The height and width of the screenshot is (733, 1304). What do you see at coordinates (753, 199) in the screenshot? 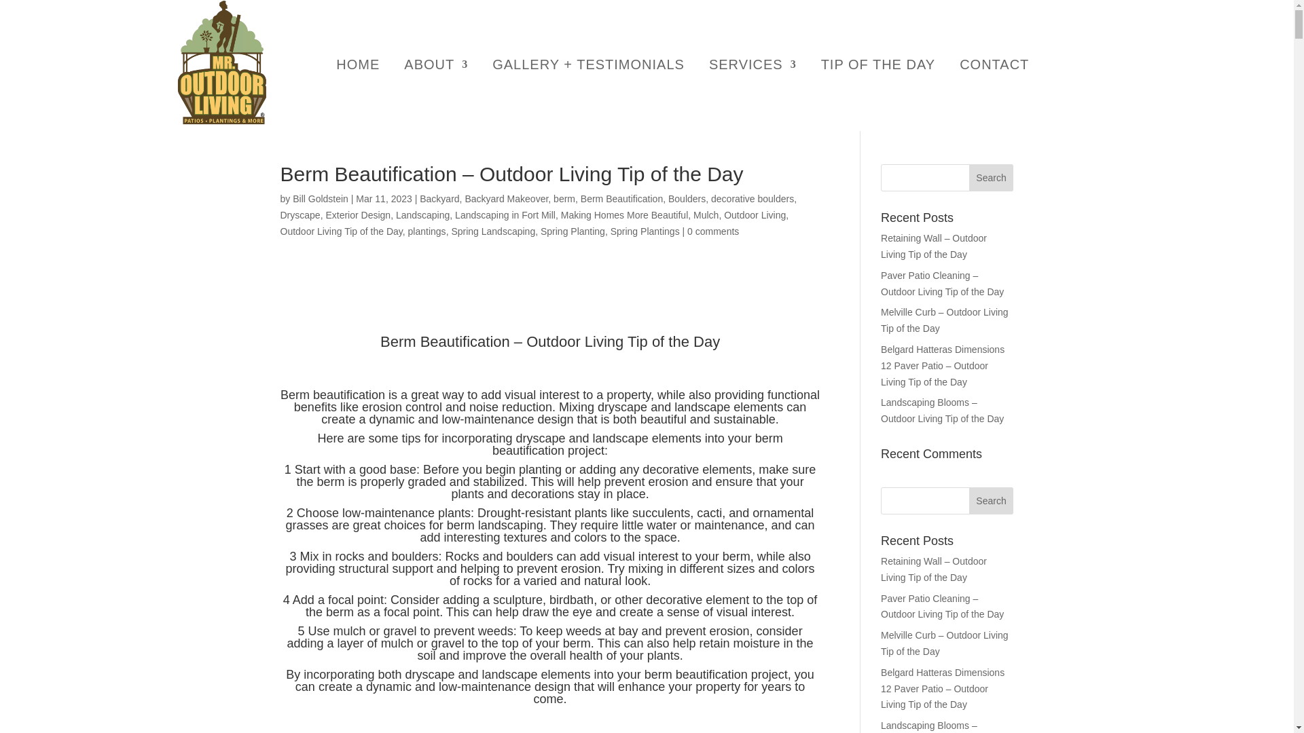
I see `decorative boulders` at bounding box center [753, 199].